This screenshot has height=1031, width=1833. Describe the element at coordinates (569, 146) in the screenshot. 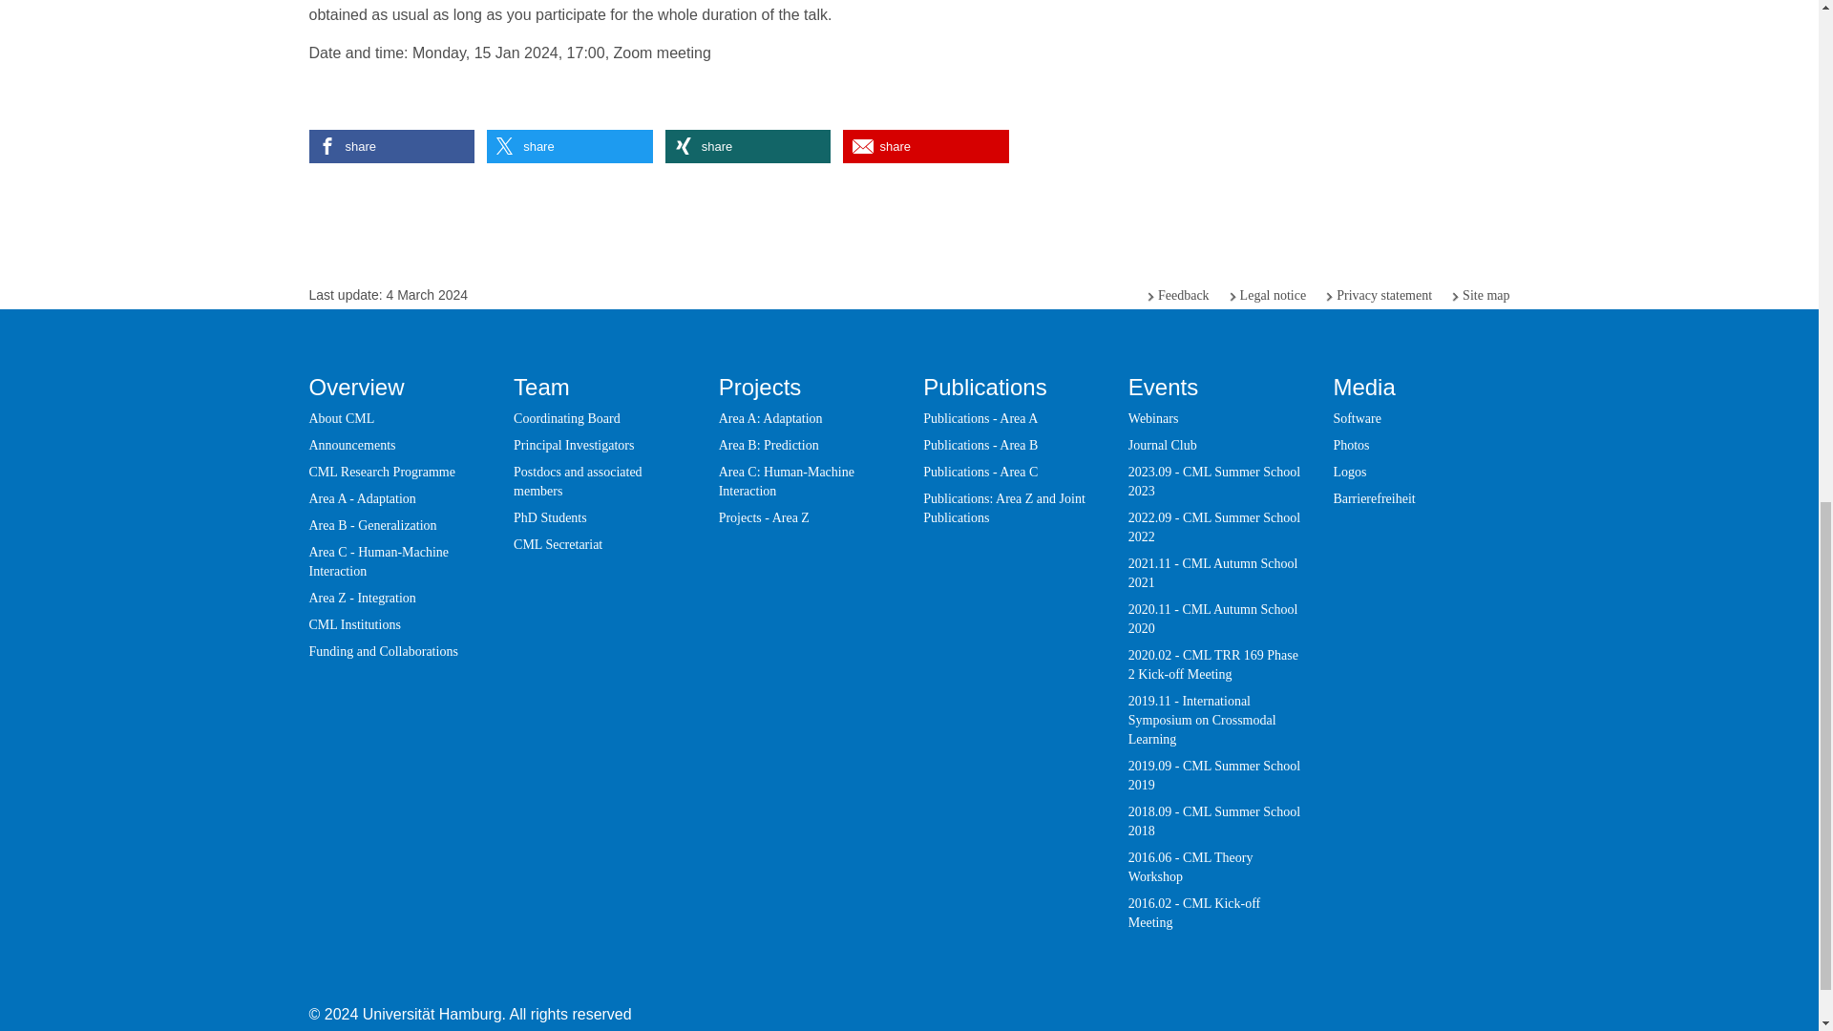

I see `Share on X` at that location.